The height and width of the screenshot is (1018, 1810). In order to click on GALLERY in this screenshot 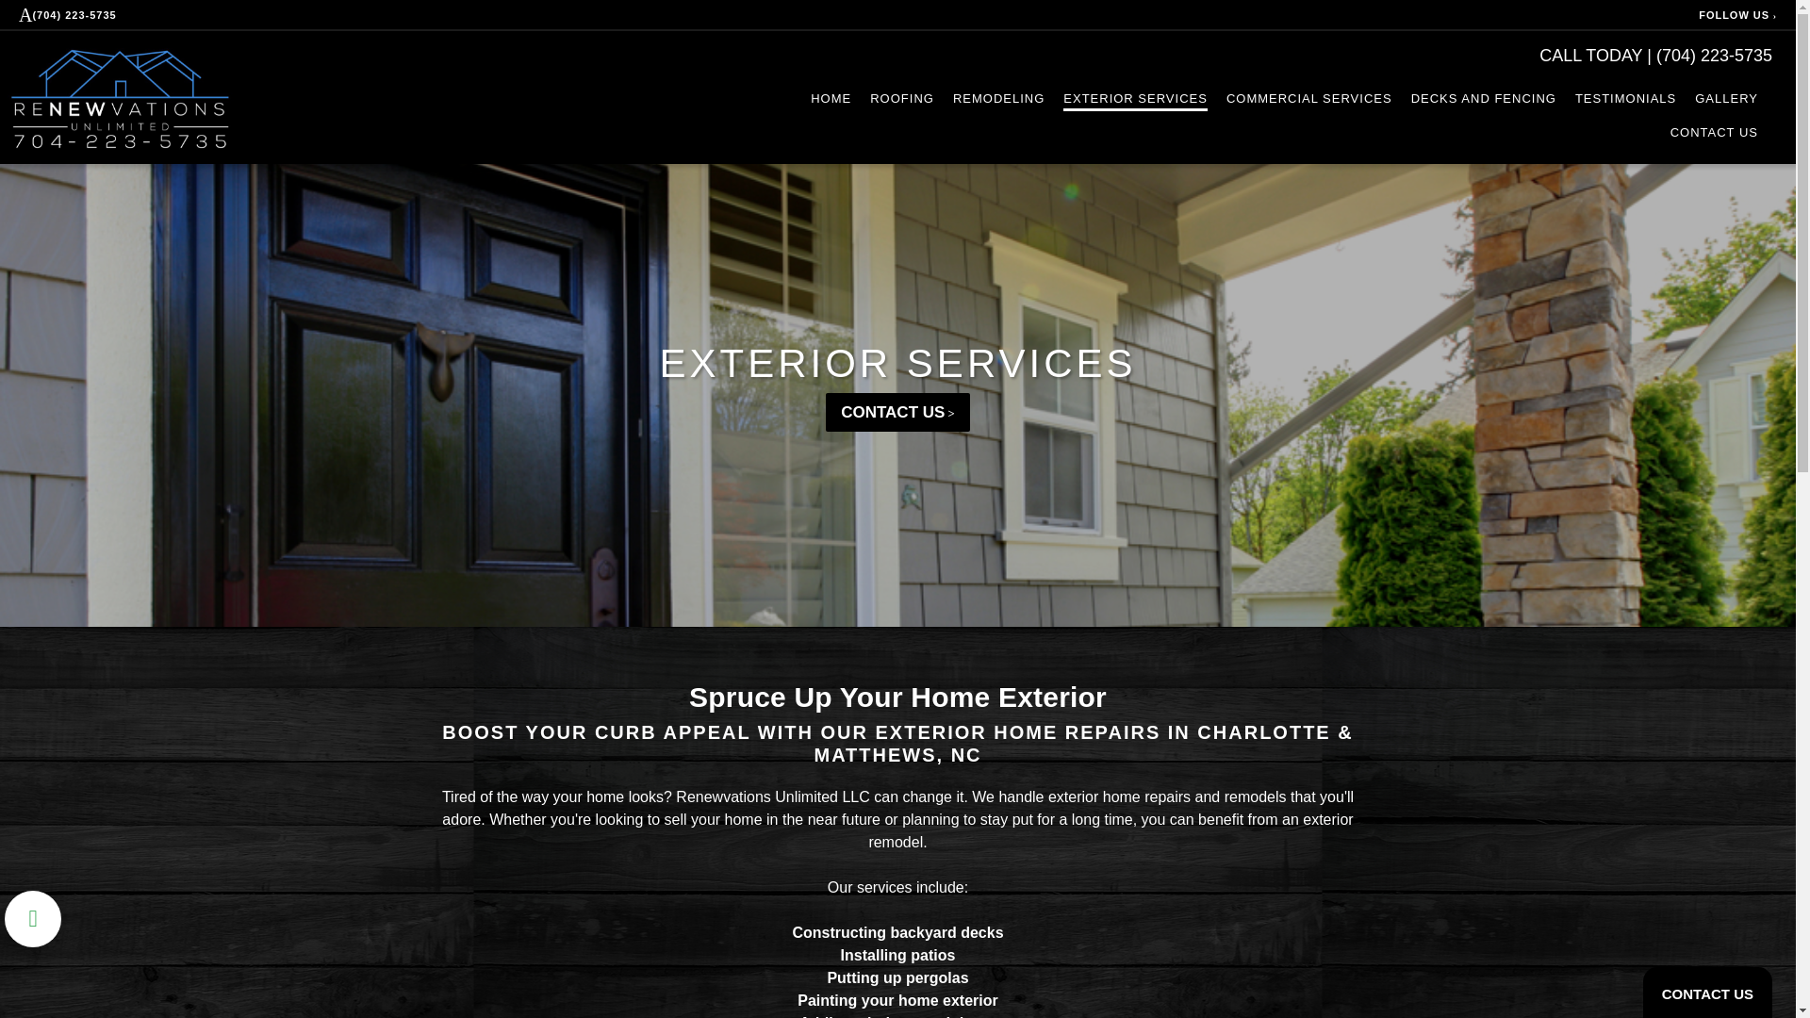, I will do `click(1725, 98)`.